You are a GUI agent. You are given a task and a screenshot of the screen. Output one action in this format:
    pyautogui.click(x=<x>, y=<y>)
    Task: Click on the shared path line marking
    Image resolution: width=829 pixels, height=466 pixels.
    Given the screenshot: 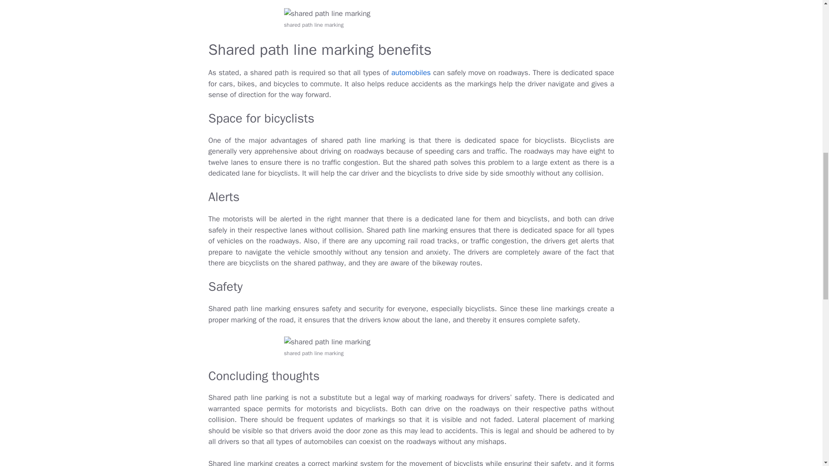 What is the action you would take?
    pyautogui.click(x=327, y=342)
    